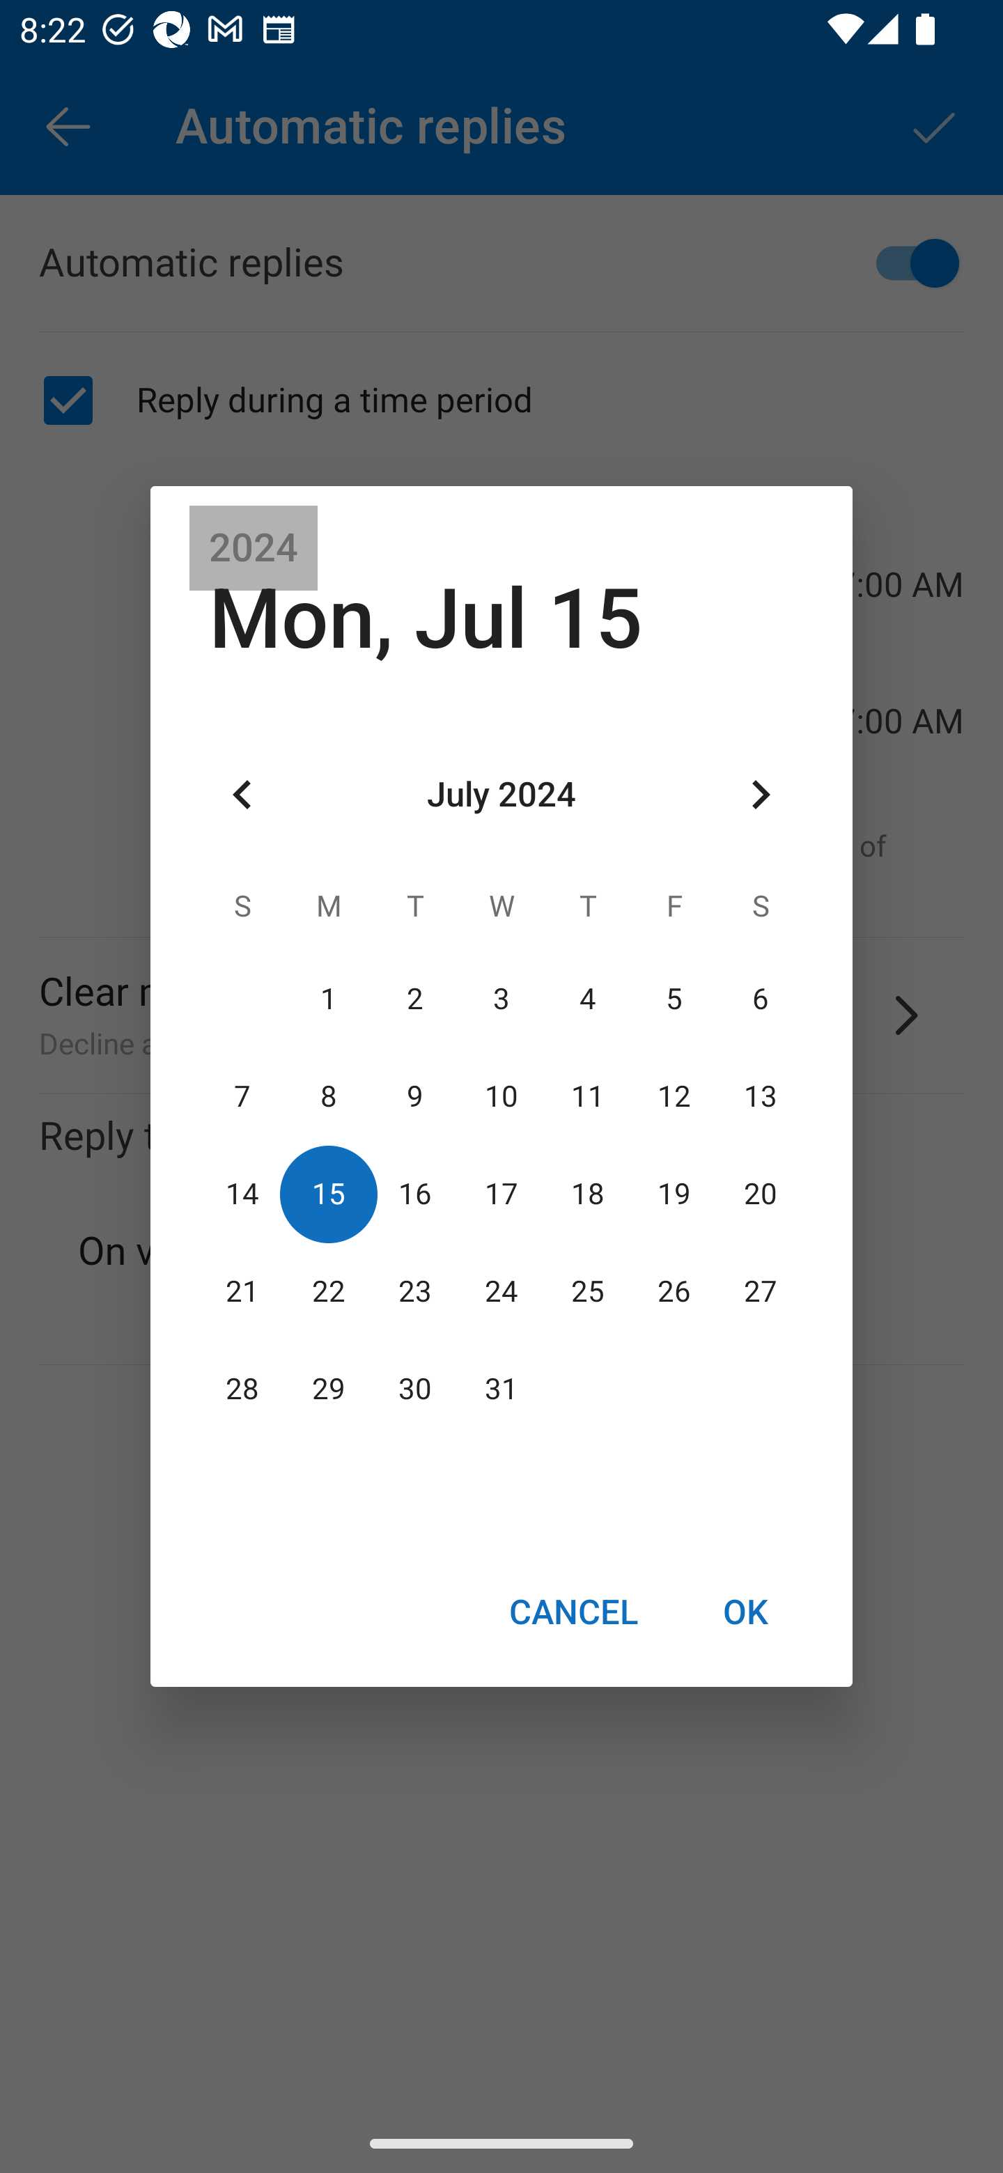 This screenshot has width=1003, height=2173. I want to click on 18 18 July 2024, so click(587, 1194).